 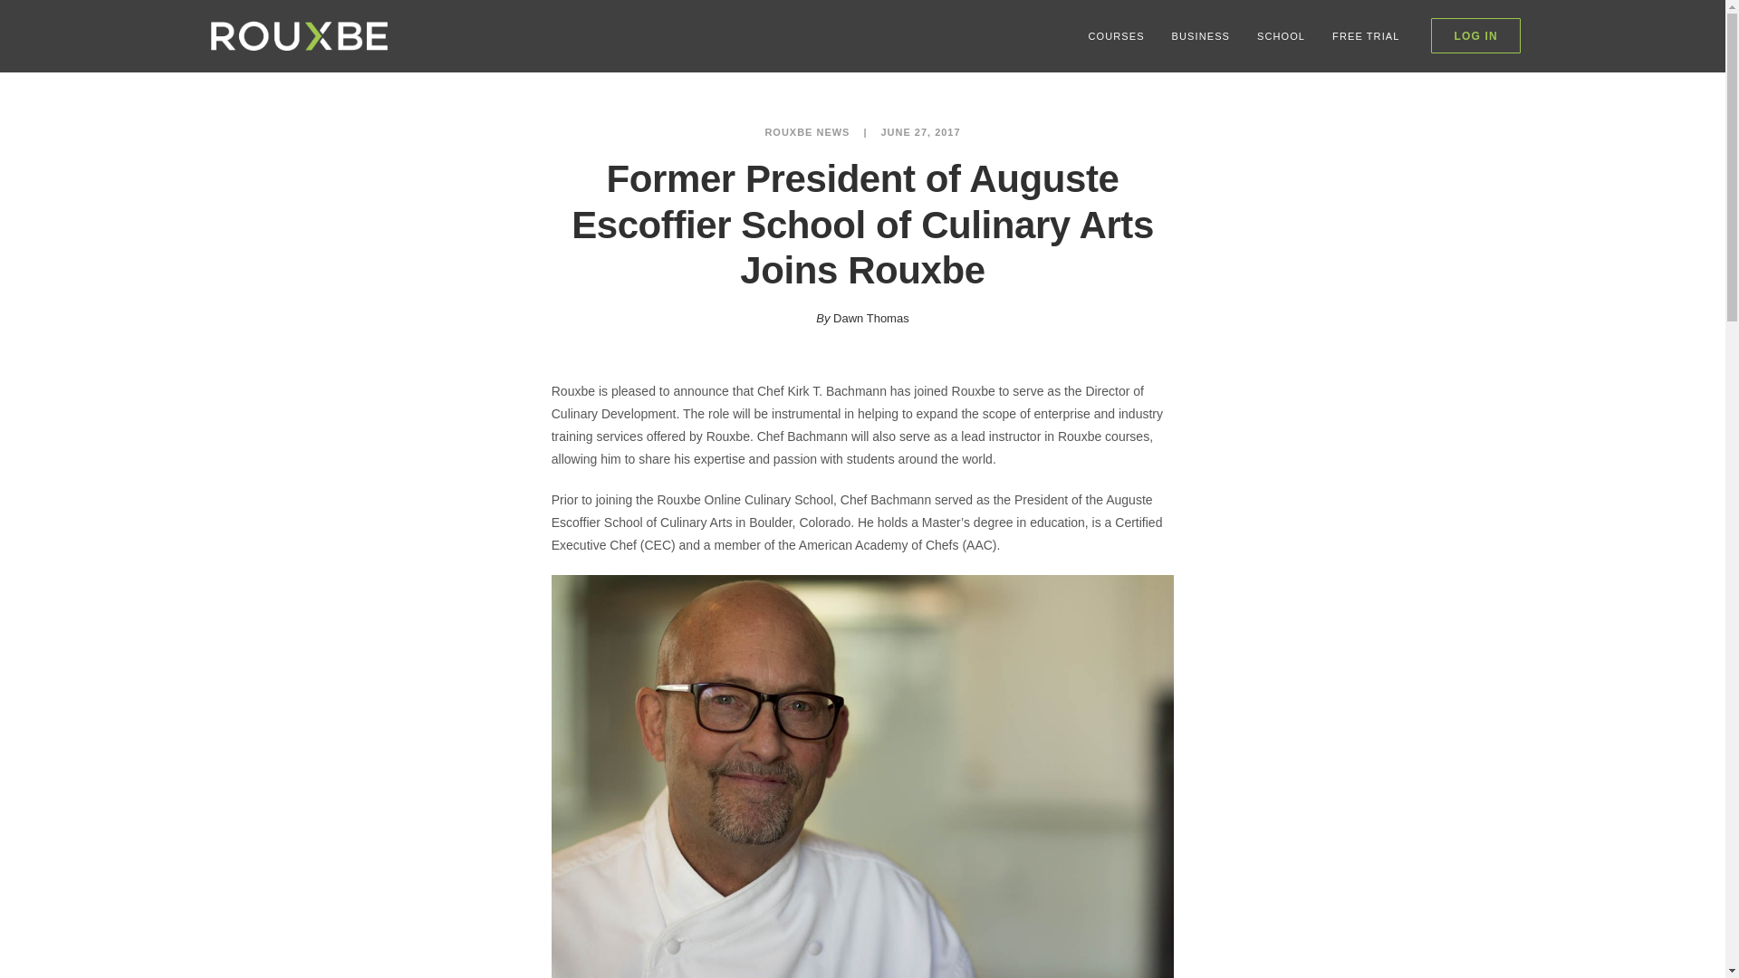 I want to click on Rouxbe News, so click(x=807, y=132).